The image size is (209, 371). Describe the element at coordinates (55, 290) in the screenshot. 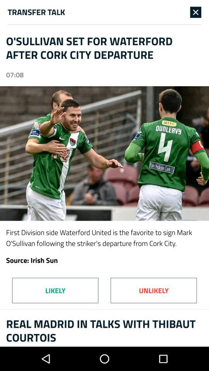

I see `click icon next to the unlikely` at that location.